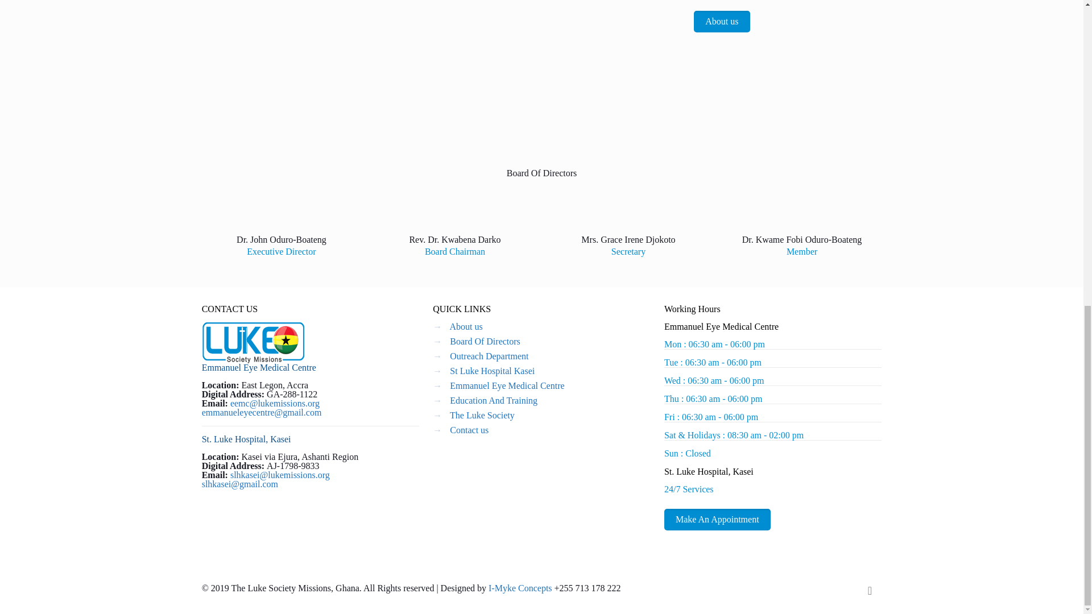 The width and height of the screenshot is (1092, 614). I want to click on Board Of Directors, so click(485, 341).